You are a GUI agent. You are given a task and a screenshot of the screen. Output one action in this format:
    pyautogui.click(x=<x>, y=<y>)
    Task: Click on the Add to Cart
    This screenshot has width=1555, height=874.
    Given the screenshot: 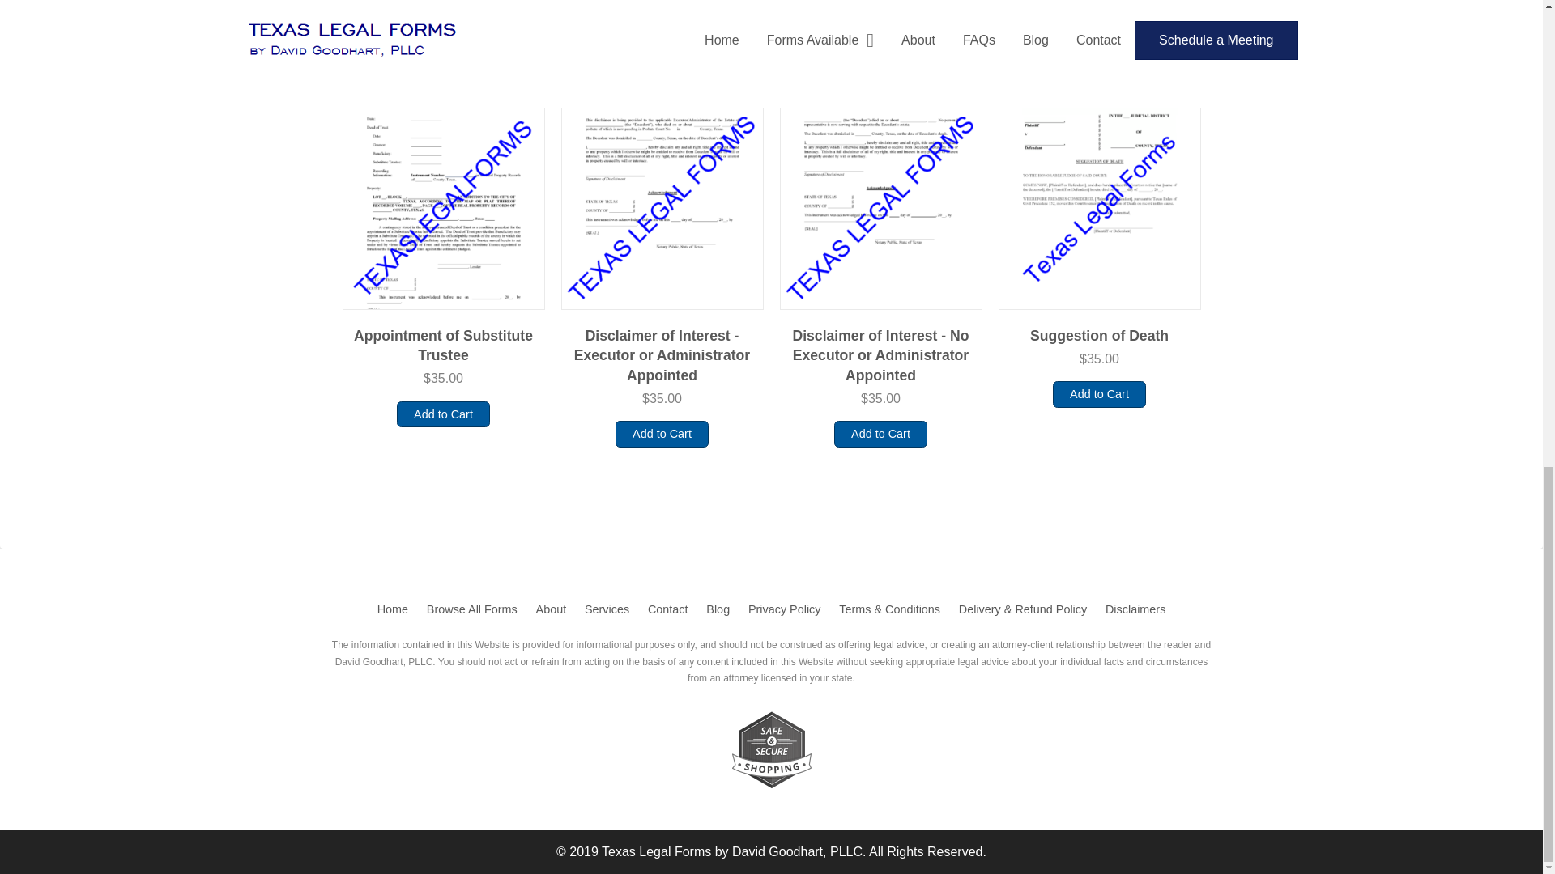 What is the action you would take?
    pyautogui.click(x=662, y=433)
    